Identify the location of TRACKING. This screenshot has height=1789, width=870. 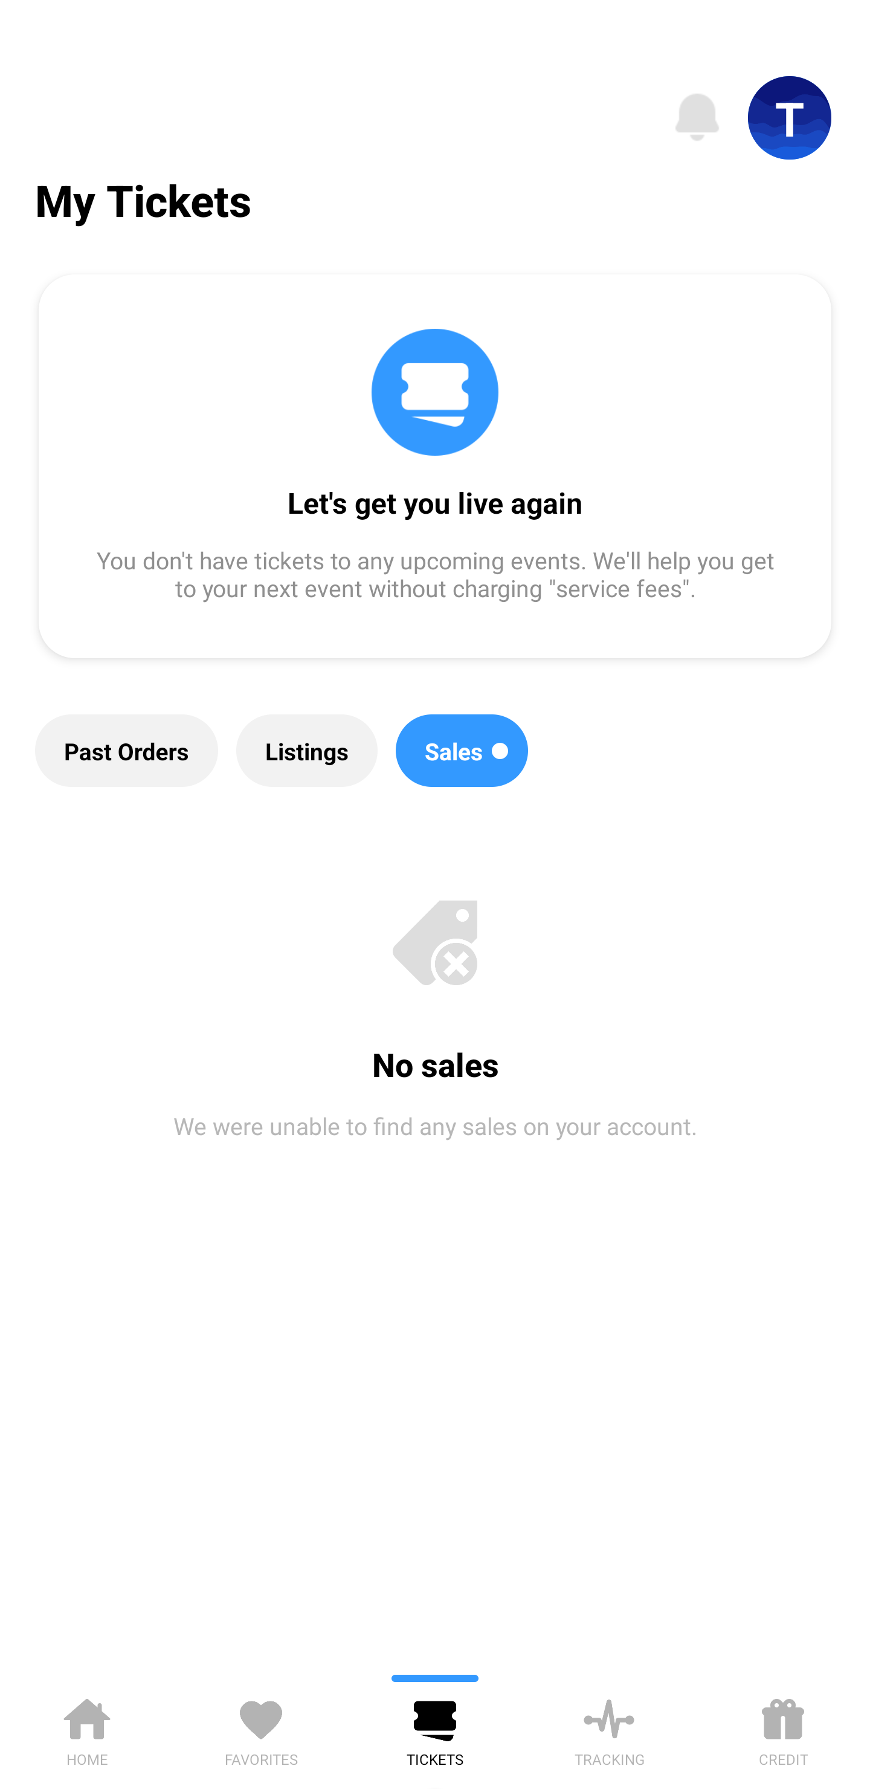
(609, 1729).